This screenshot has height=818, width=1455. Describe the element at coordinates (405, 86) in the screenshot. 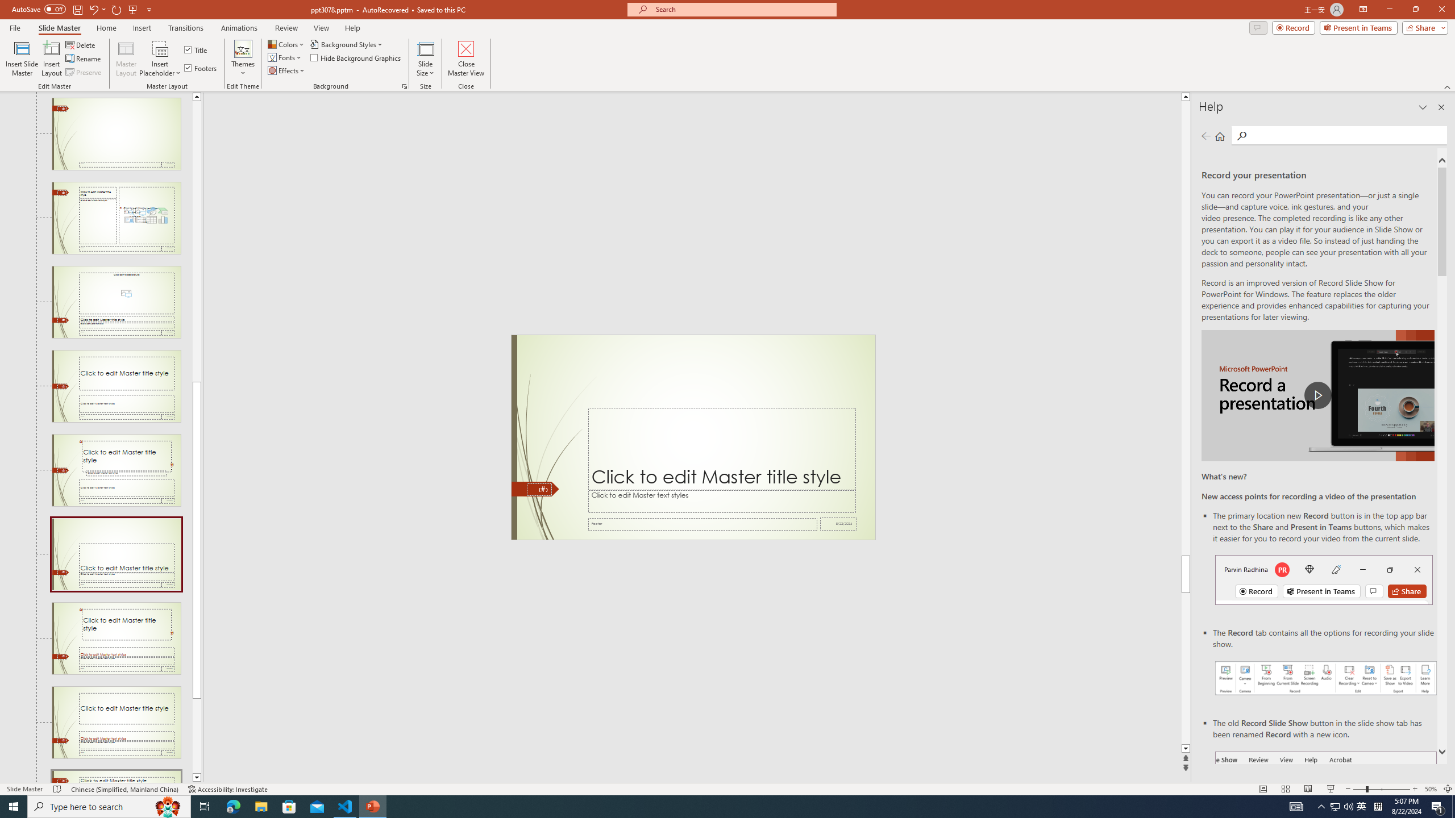

I see `Format Background...` at that location.